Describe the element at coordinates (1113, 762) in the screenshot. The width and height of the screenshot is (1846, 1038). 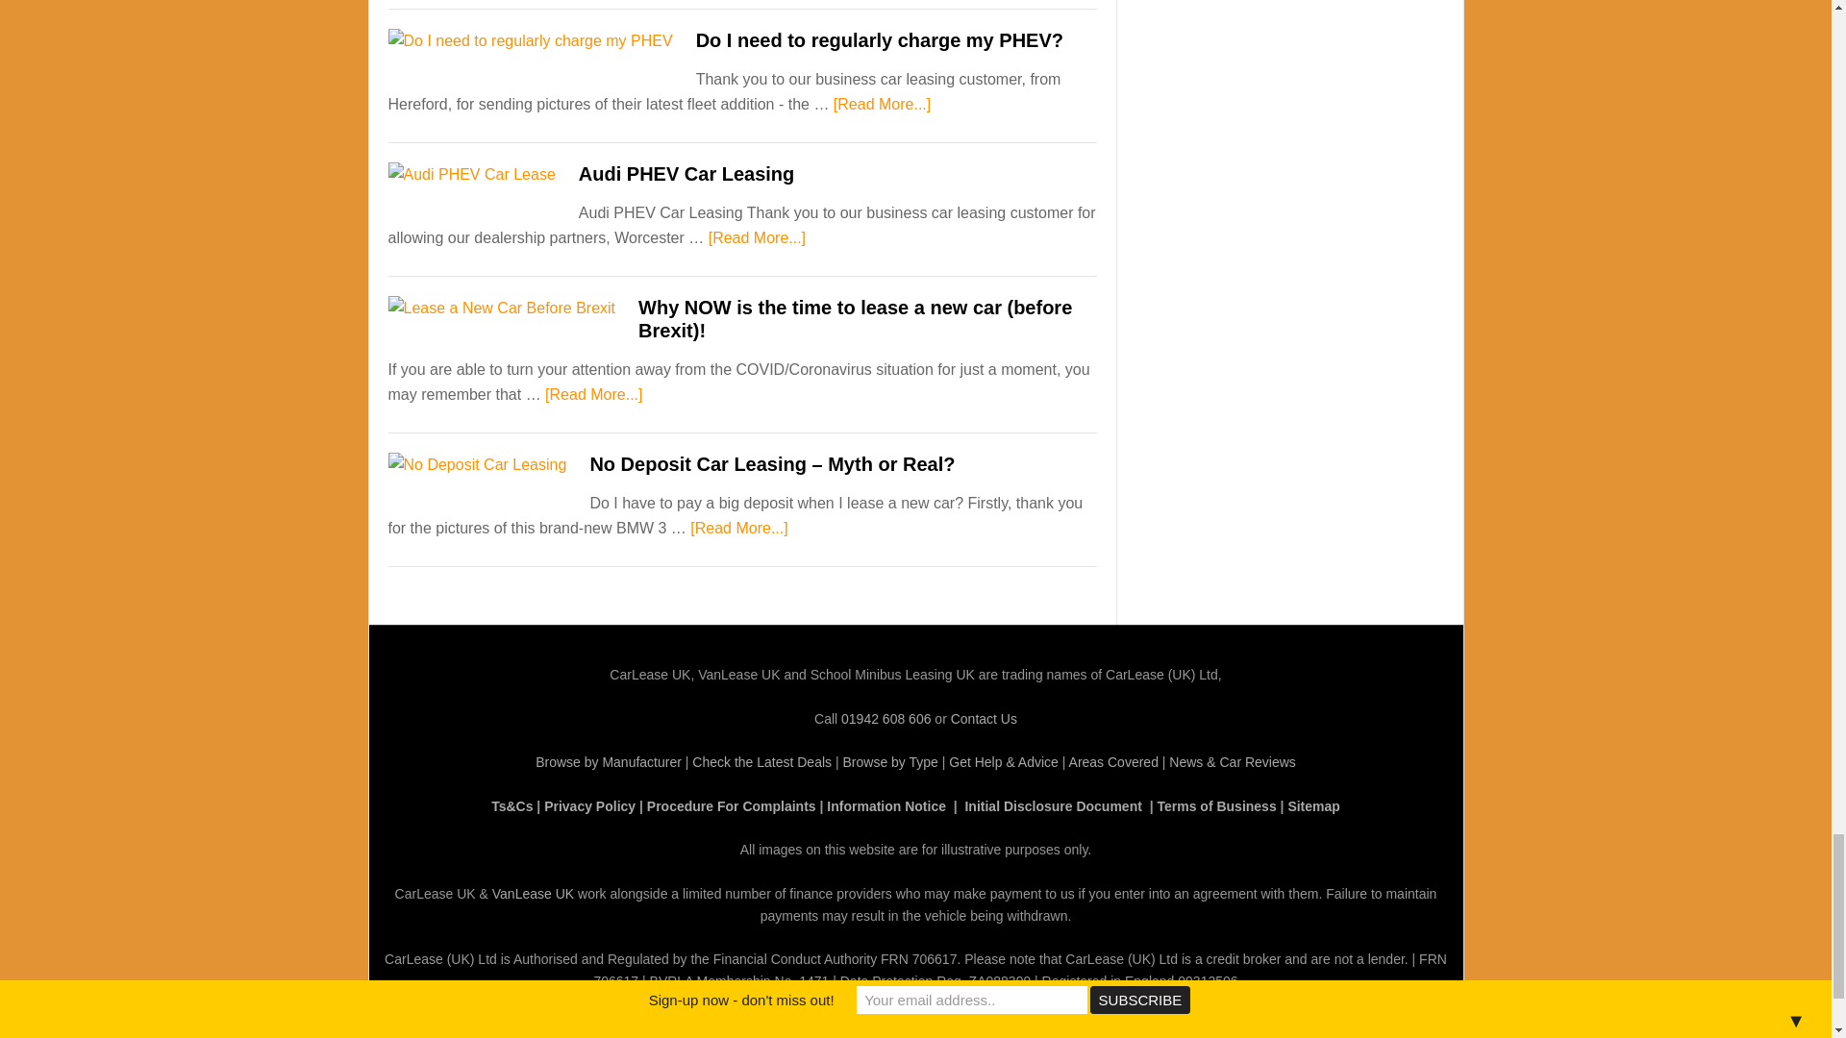
I see `Some of the Main Locations we Cover` at that location.